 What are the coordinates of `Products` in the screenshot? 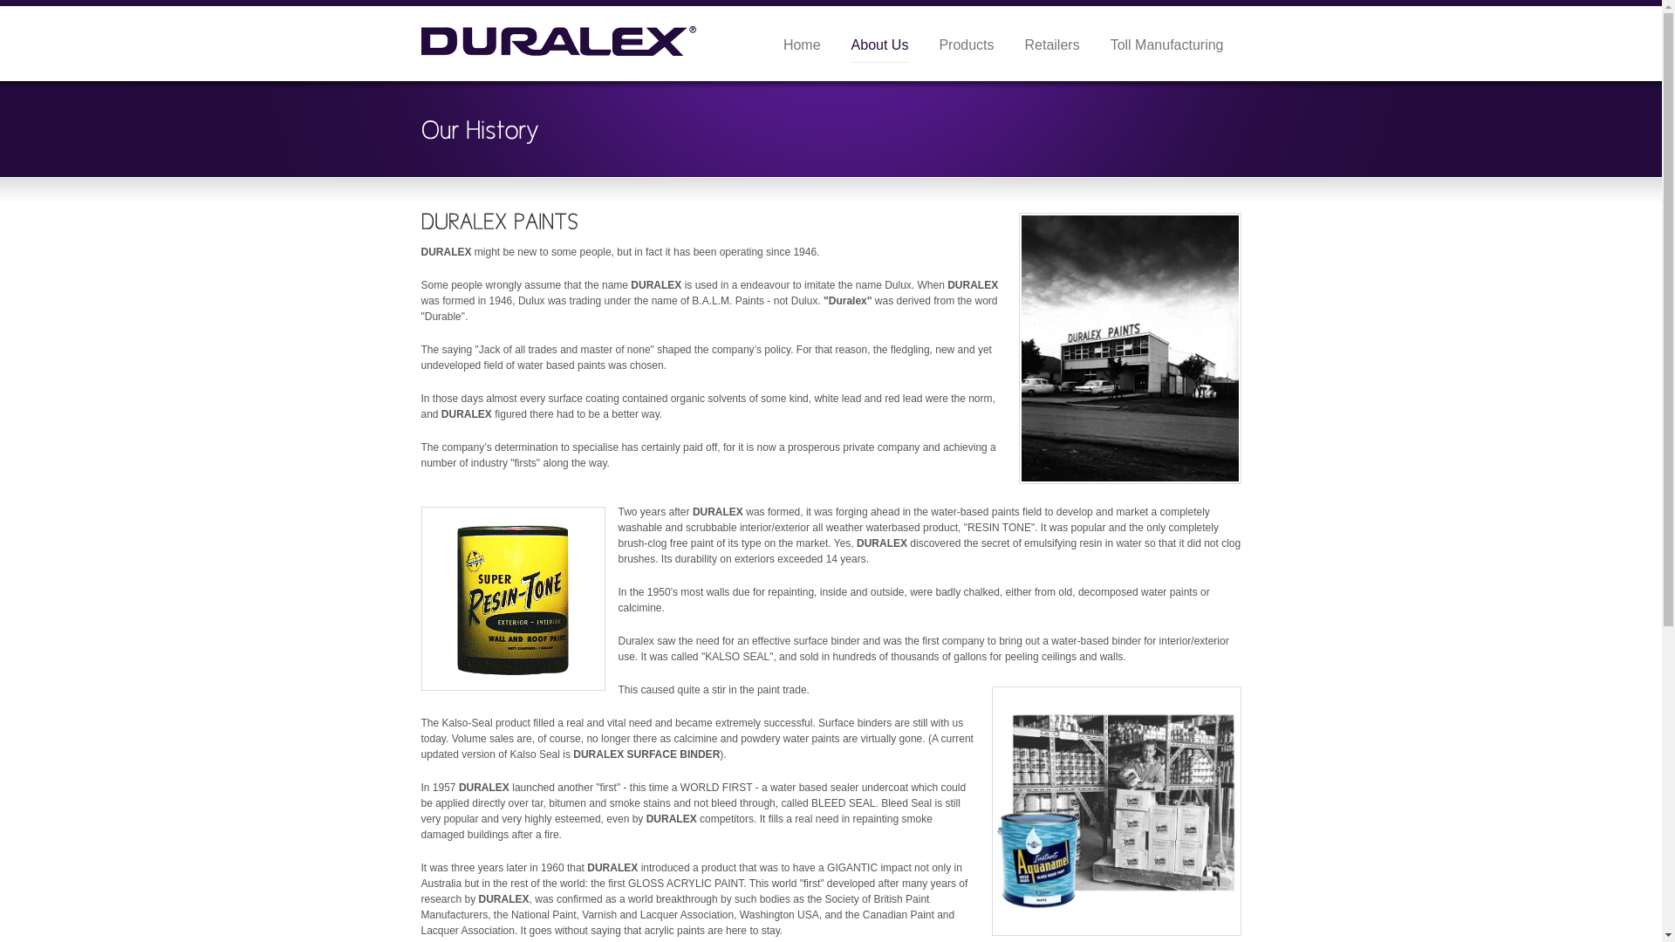 It's located at (967, 45).